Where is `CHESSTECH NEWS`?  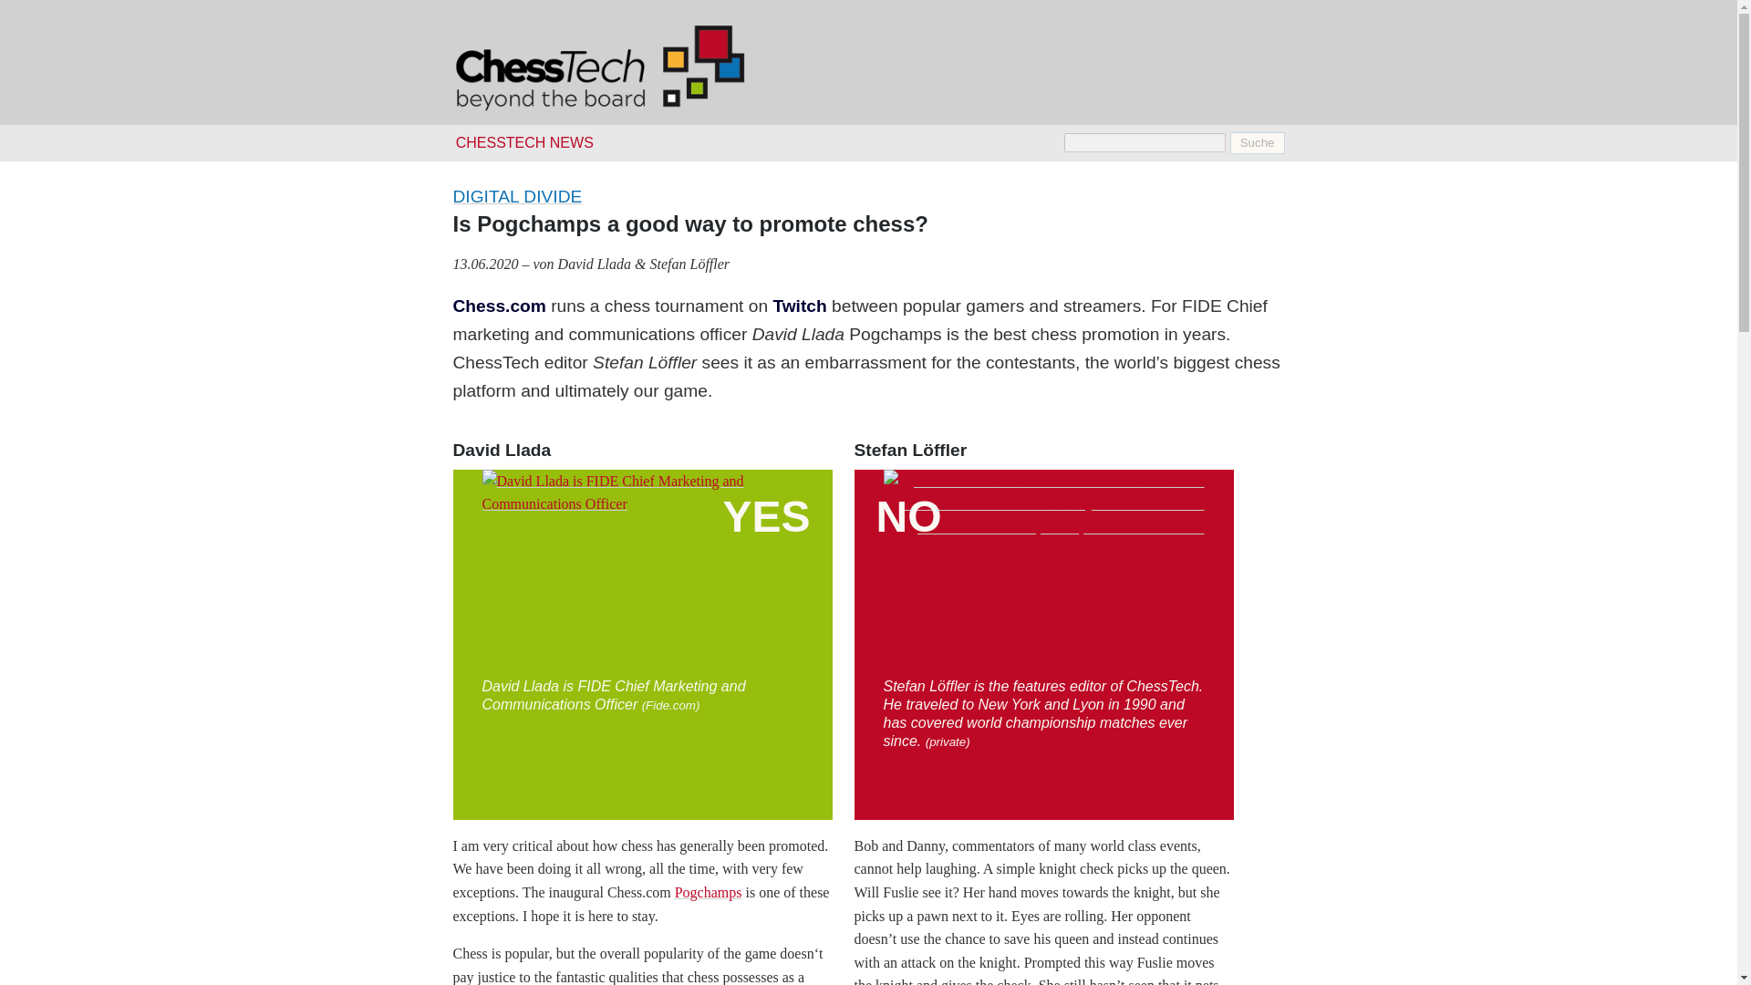 CHESSTECH NEWS is located at coordinates (523, 142).